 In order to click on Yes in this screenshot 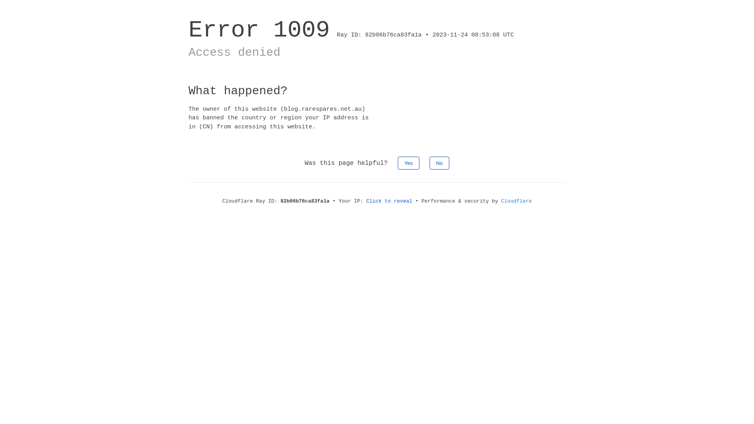, I will do `click(408, 163)`.